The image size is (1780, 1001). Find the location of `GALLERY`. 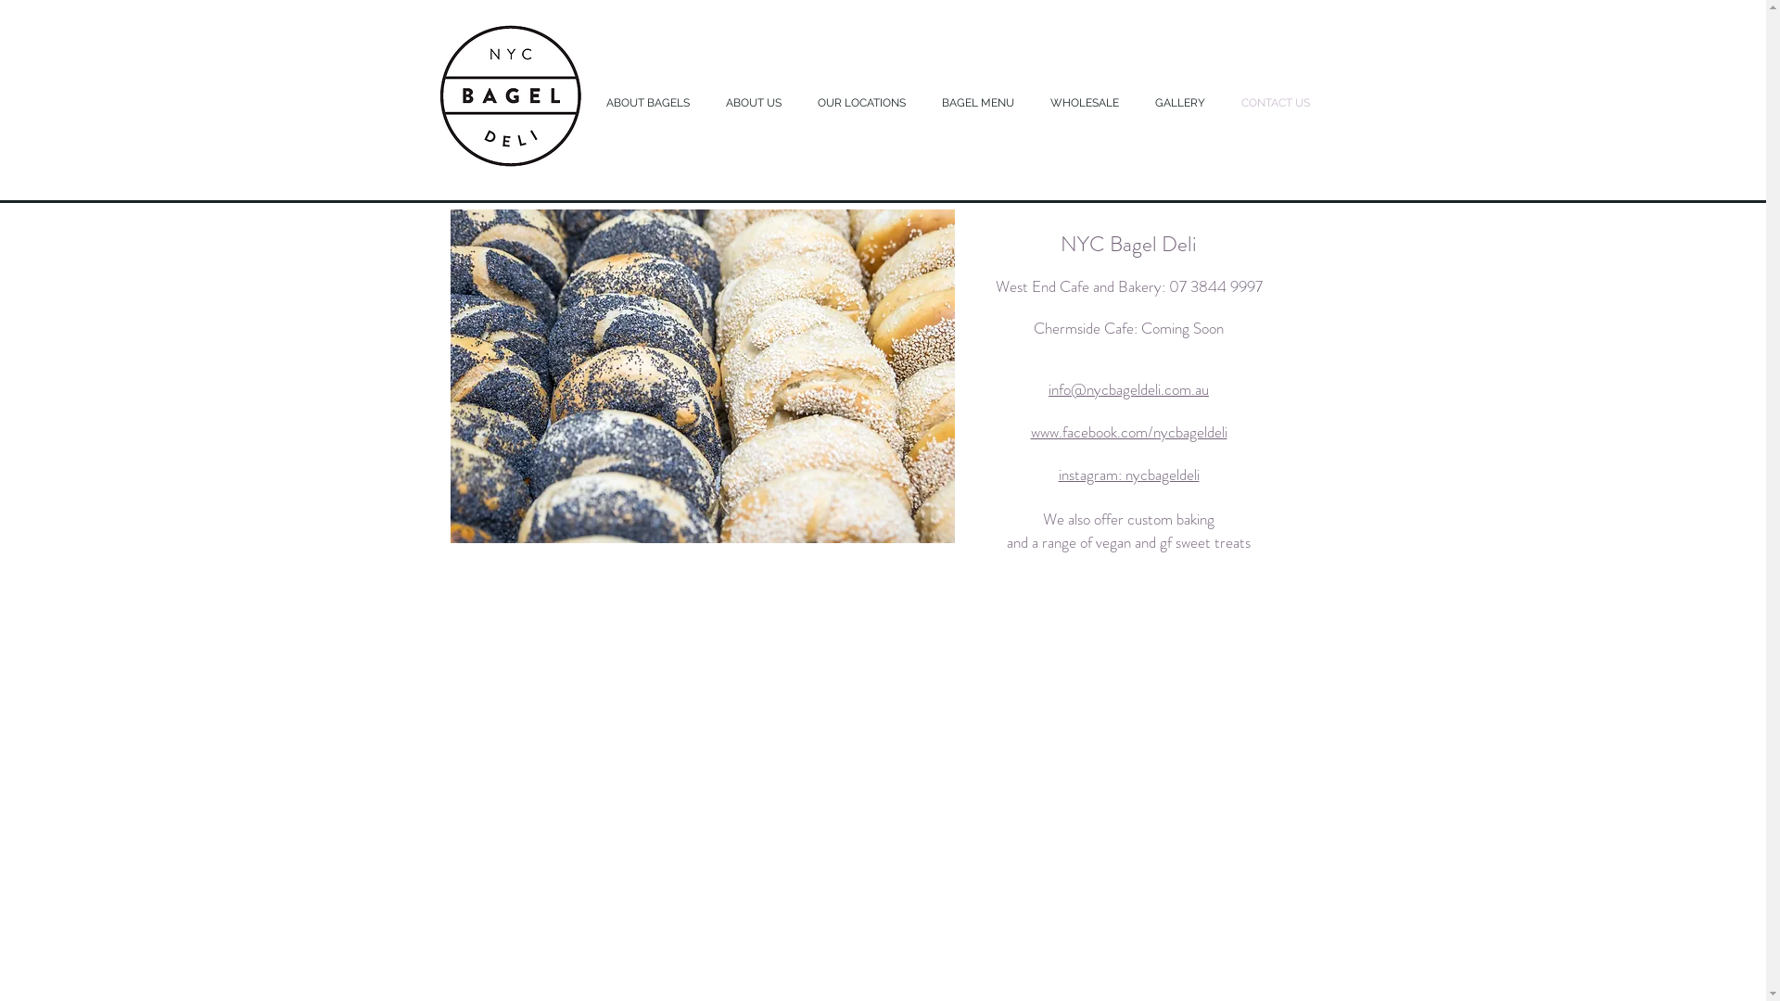

GALLERY is located at coordinates (1183, 104).